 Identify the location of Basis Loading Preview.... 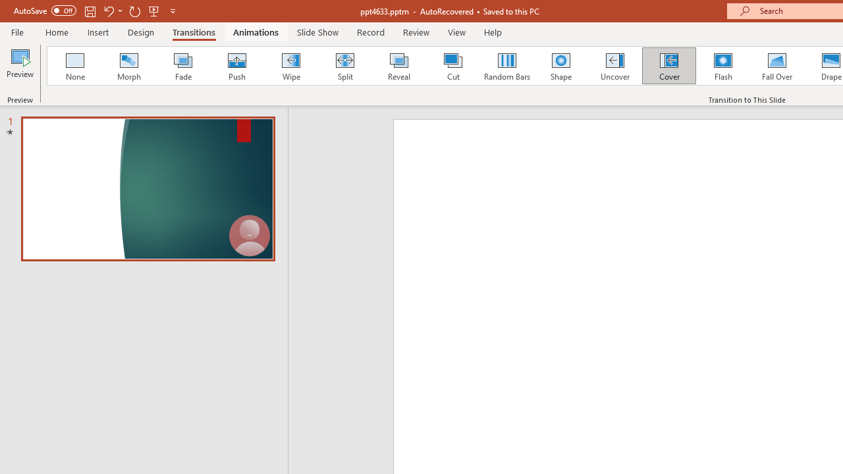
(772, 66).